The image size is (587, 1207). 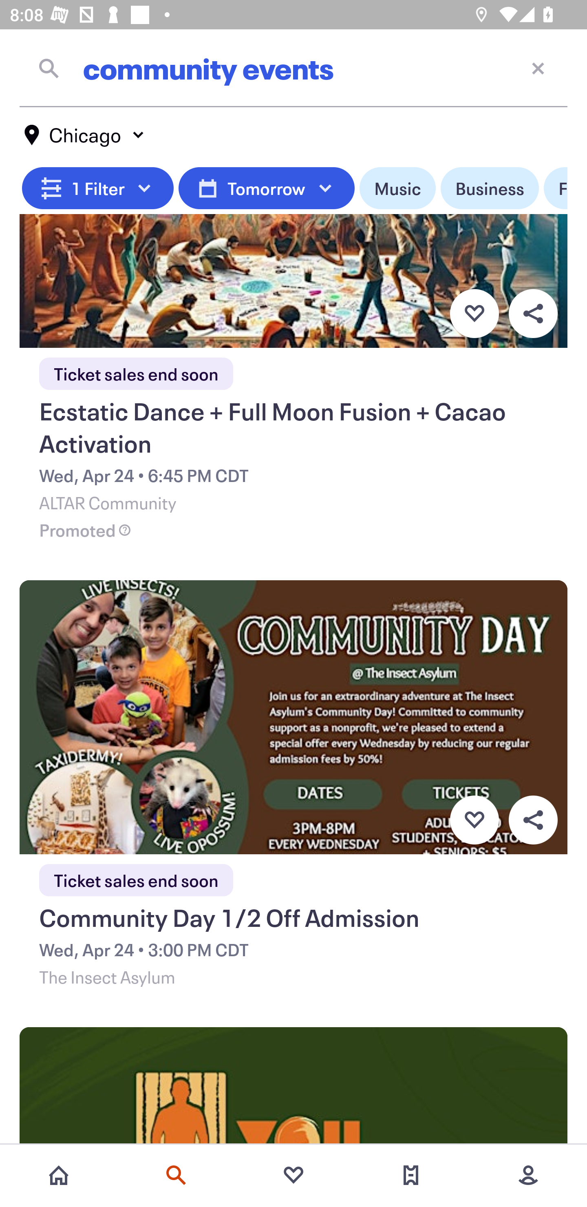 I want to click on Search events, so click(x=176, y=1175).